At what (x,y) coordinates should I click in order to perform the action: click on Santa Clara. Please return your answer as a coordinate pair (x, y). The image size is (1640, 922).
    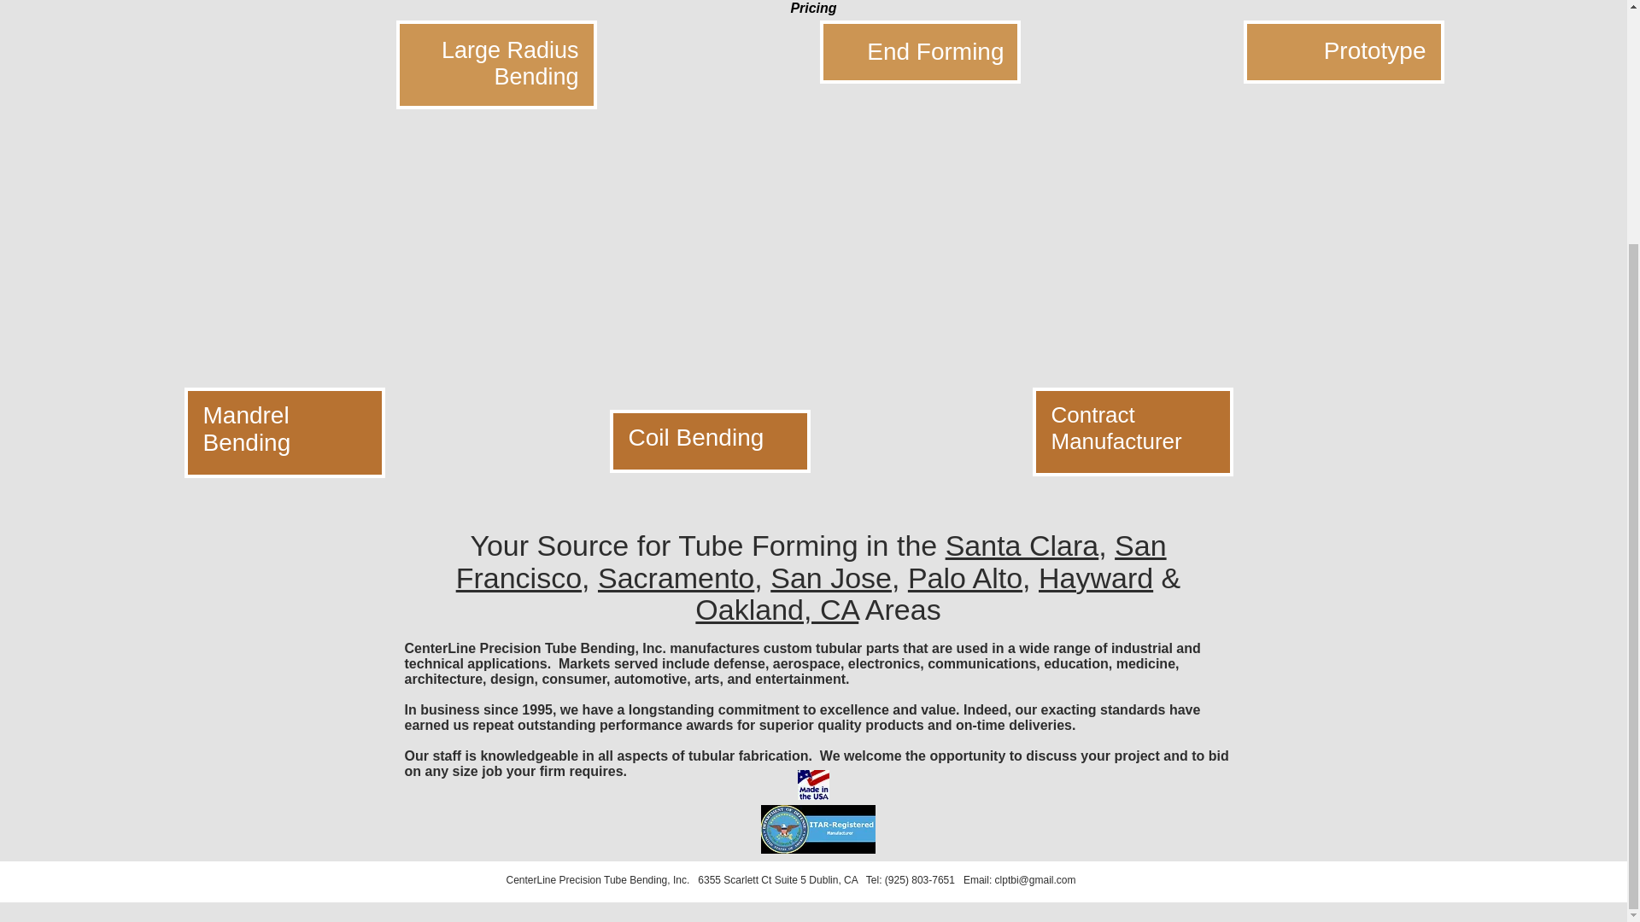
    Looking at the image, I should click on (1022, 545).